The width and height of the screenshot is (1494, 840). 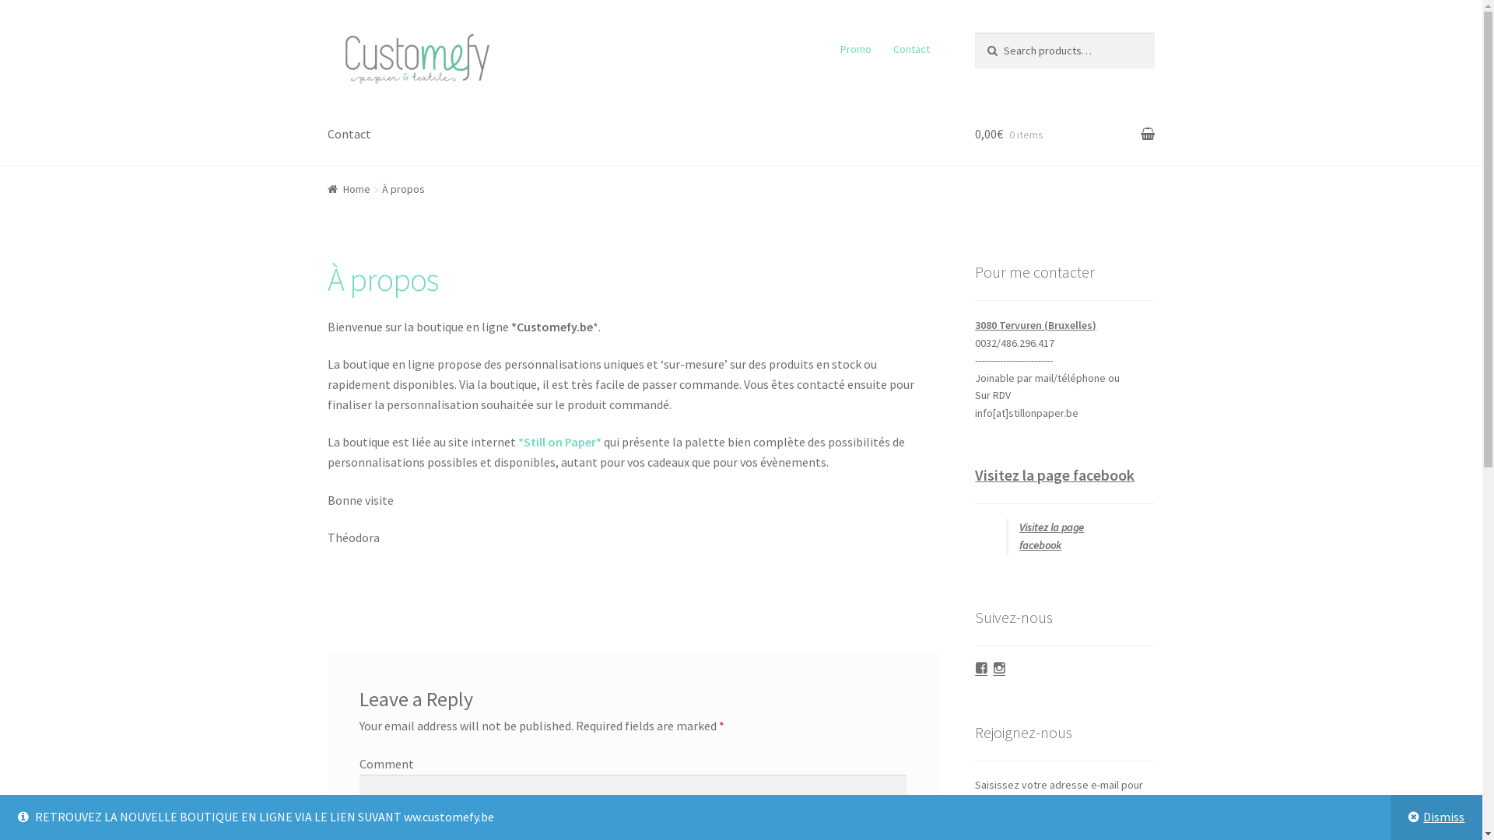 What do you see at coordinates (349, 135) in the screenshot?
I see `Contact` at bounding box center [349, 135].